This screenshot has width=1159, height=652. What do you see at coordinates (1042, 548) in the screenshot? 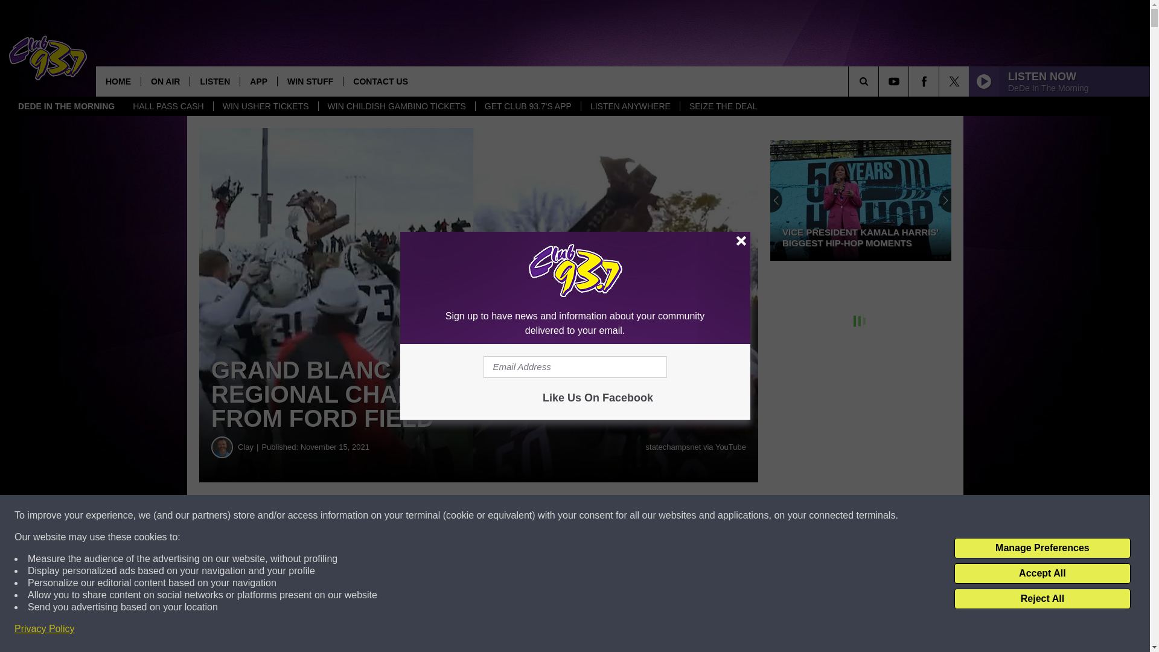
I see `Manage Preferences` at bounding box center [1042, 548].